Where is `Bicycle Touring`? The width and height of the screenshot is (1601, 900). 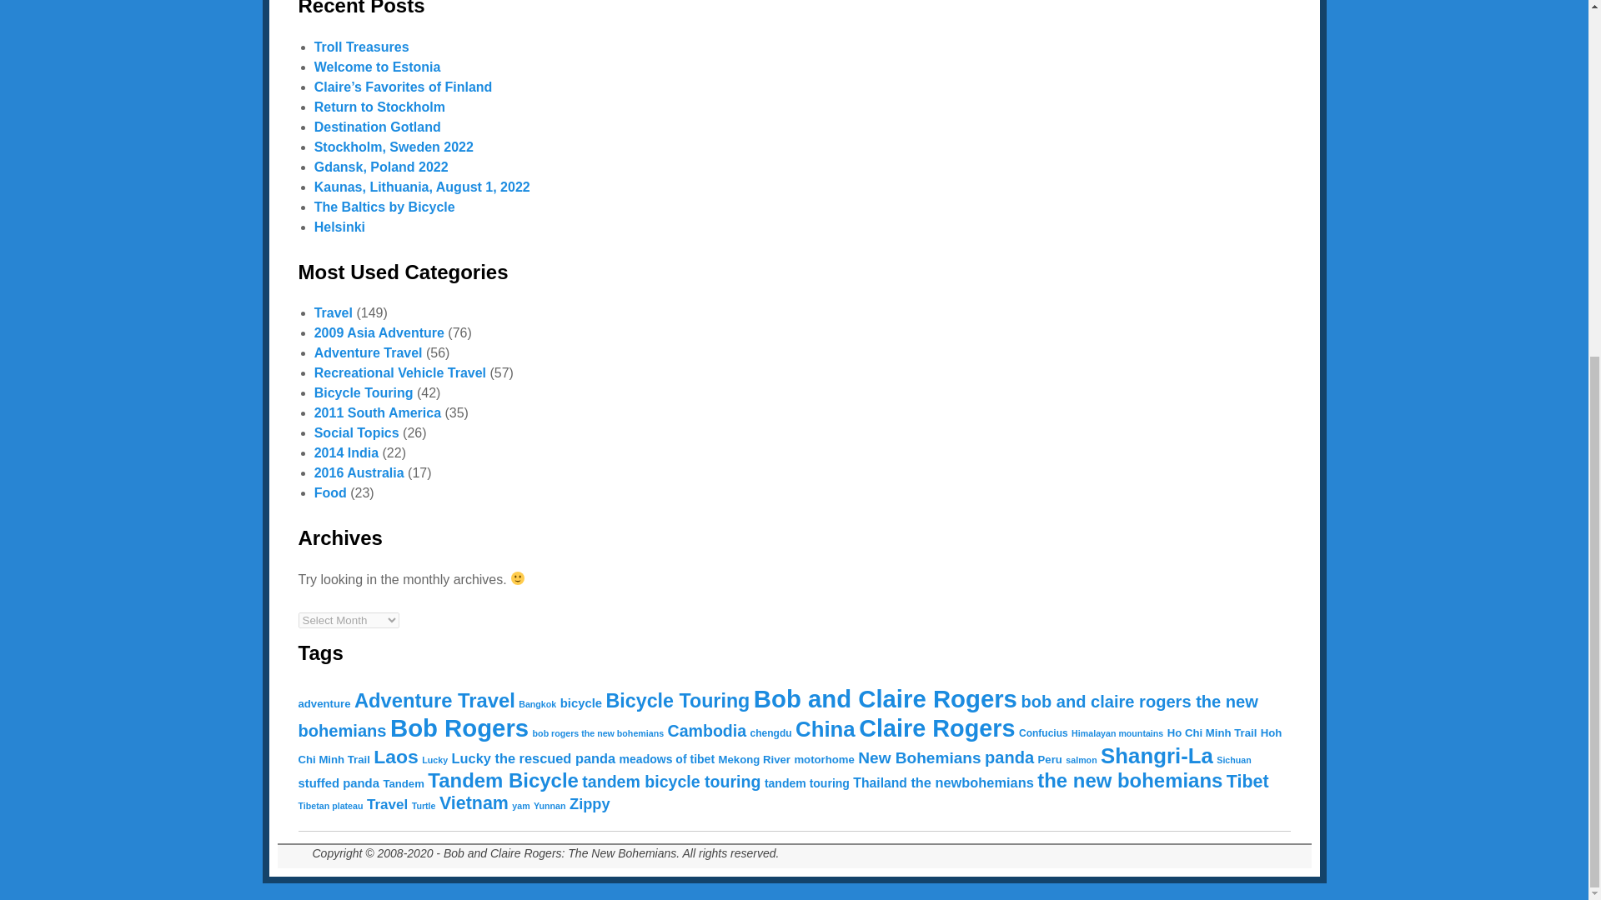
Bicycle Touring is located at coordinates (364, 392).